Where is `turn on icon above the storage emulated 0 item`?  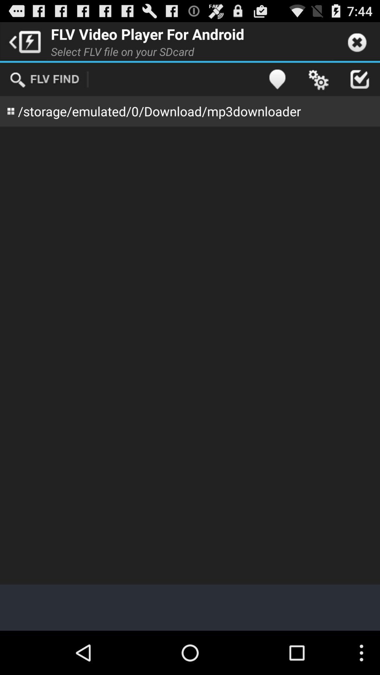 turn on icon above the storage emulated 0 item is located at coordinates (44, 79).